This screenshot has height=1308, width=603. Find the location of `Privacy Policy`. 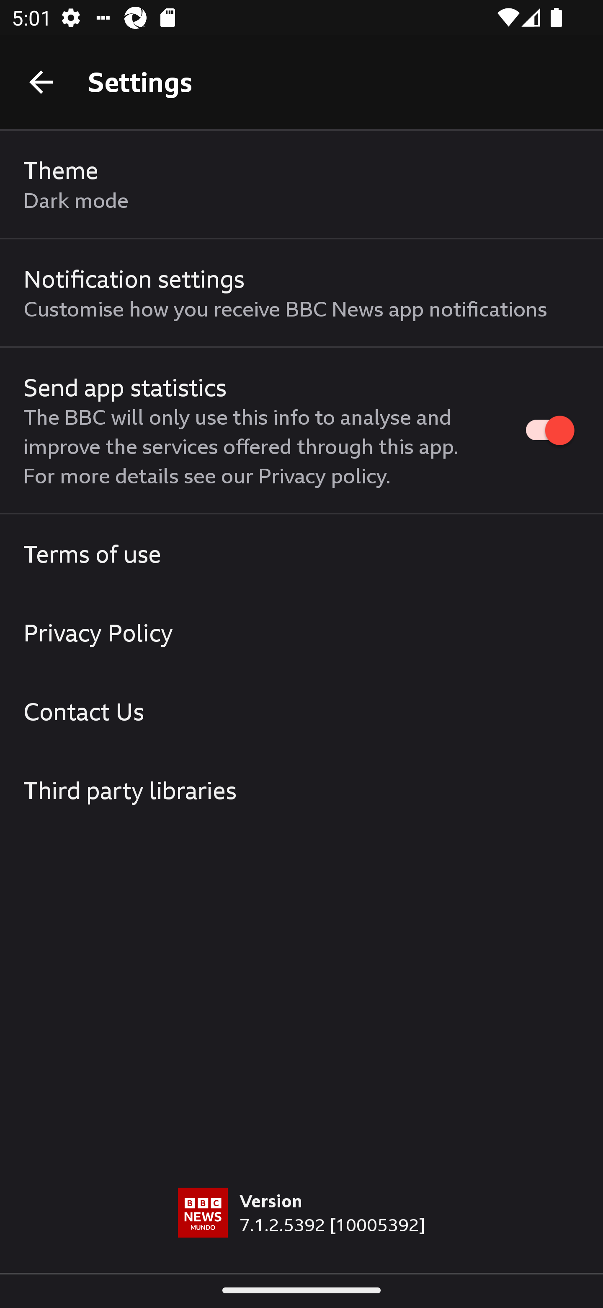

Privacy Policy is located at coordinates (301, 633).